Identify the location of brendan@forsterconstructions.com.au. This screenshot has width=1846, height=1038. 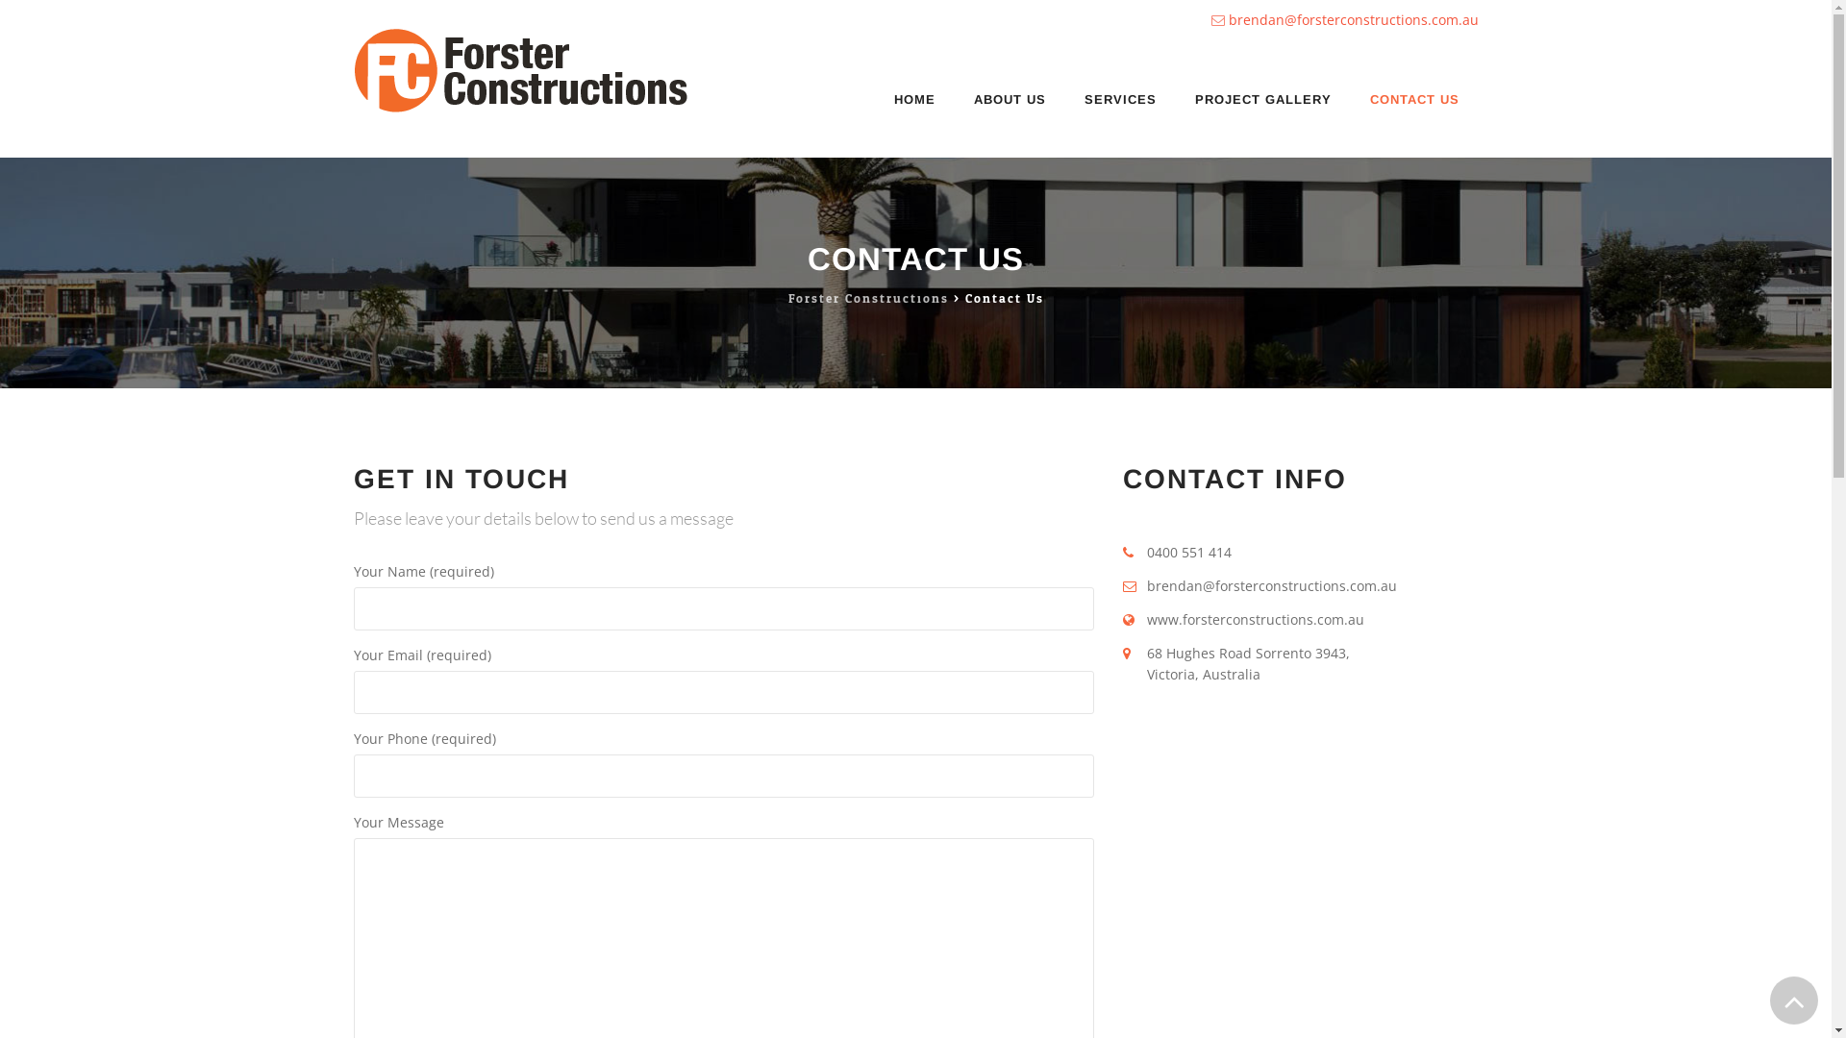
(1271, 586).